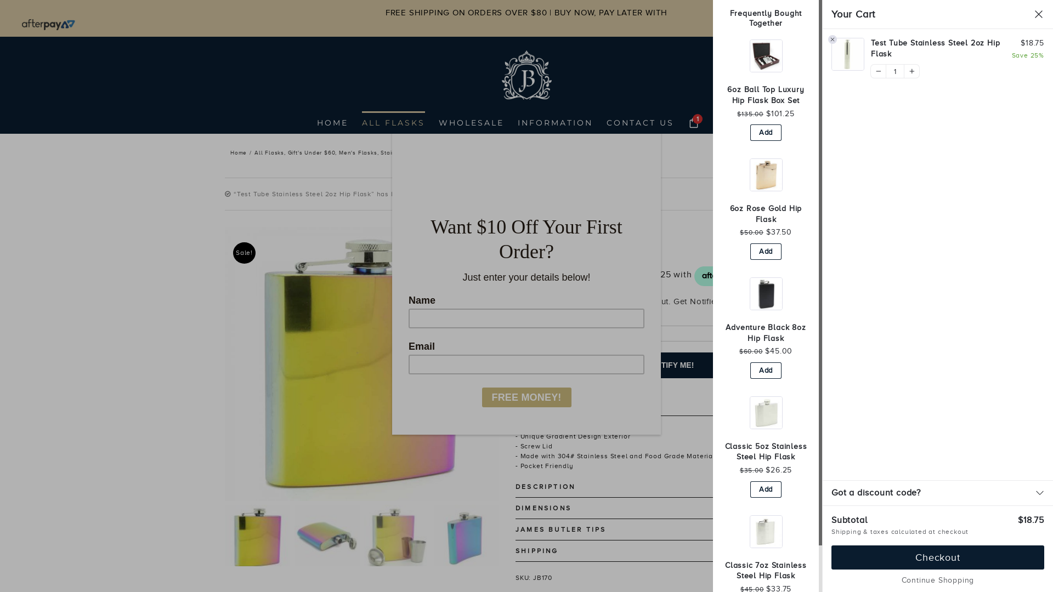  What do you see at coordinates (718, 122) in the screenshot?
I see `Search` at bounding box center [718, 122].